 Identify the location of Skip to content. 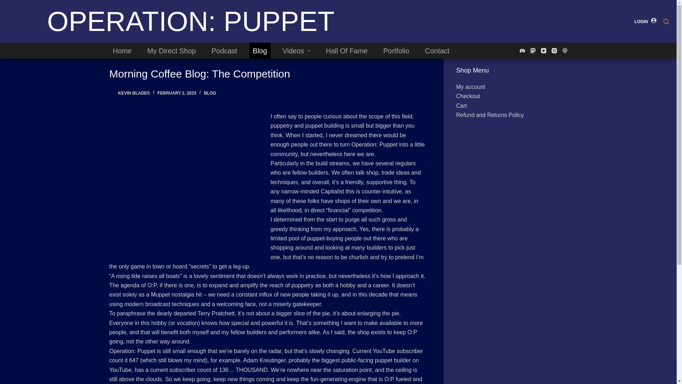
(7, 4).